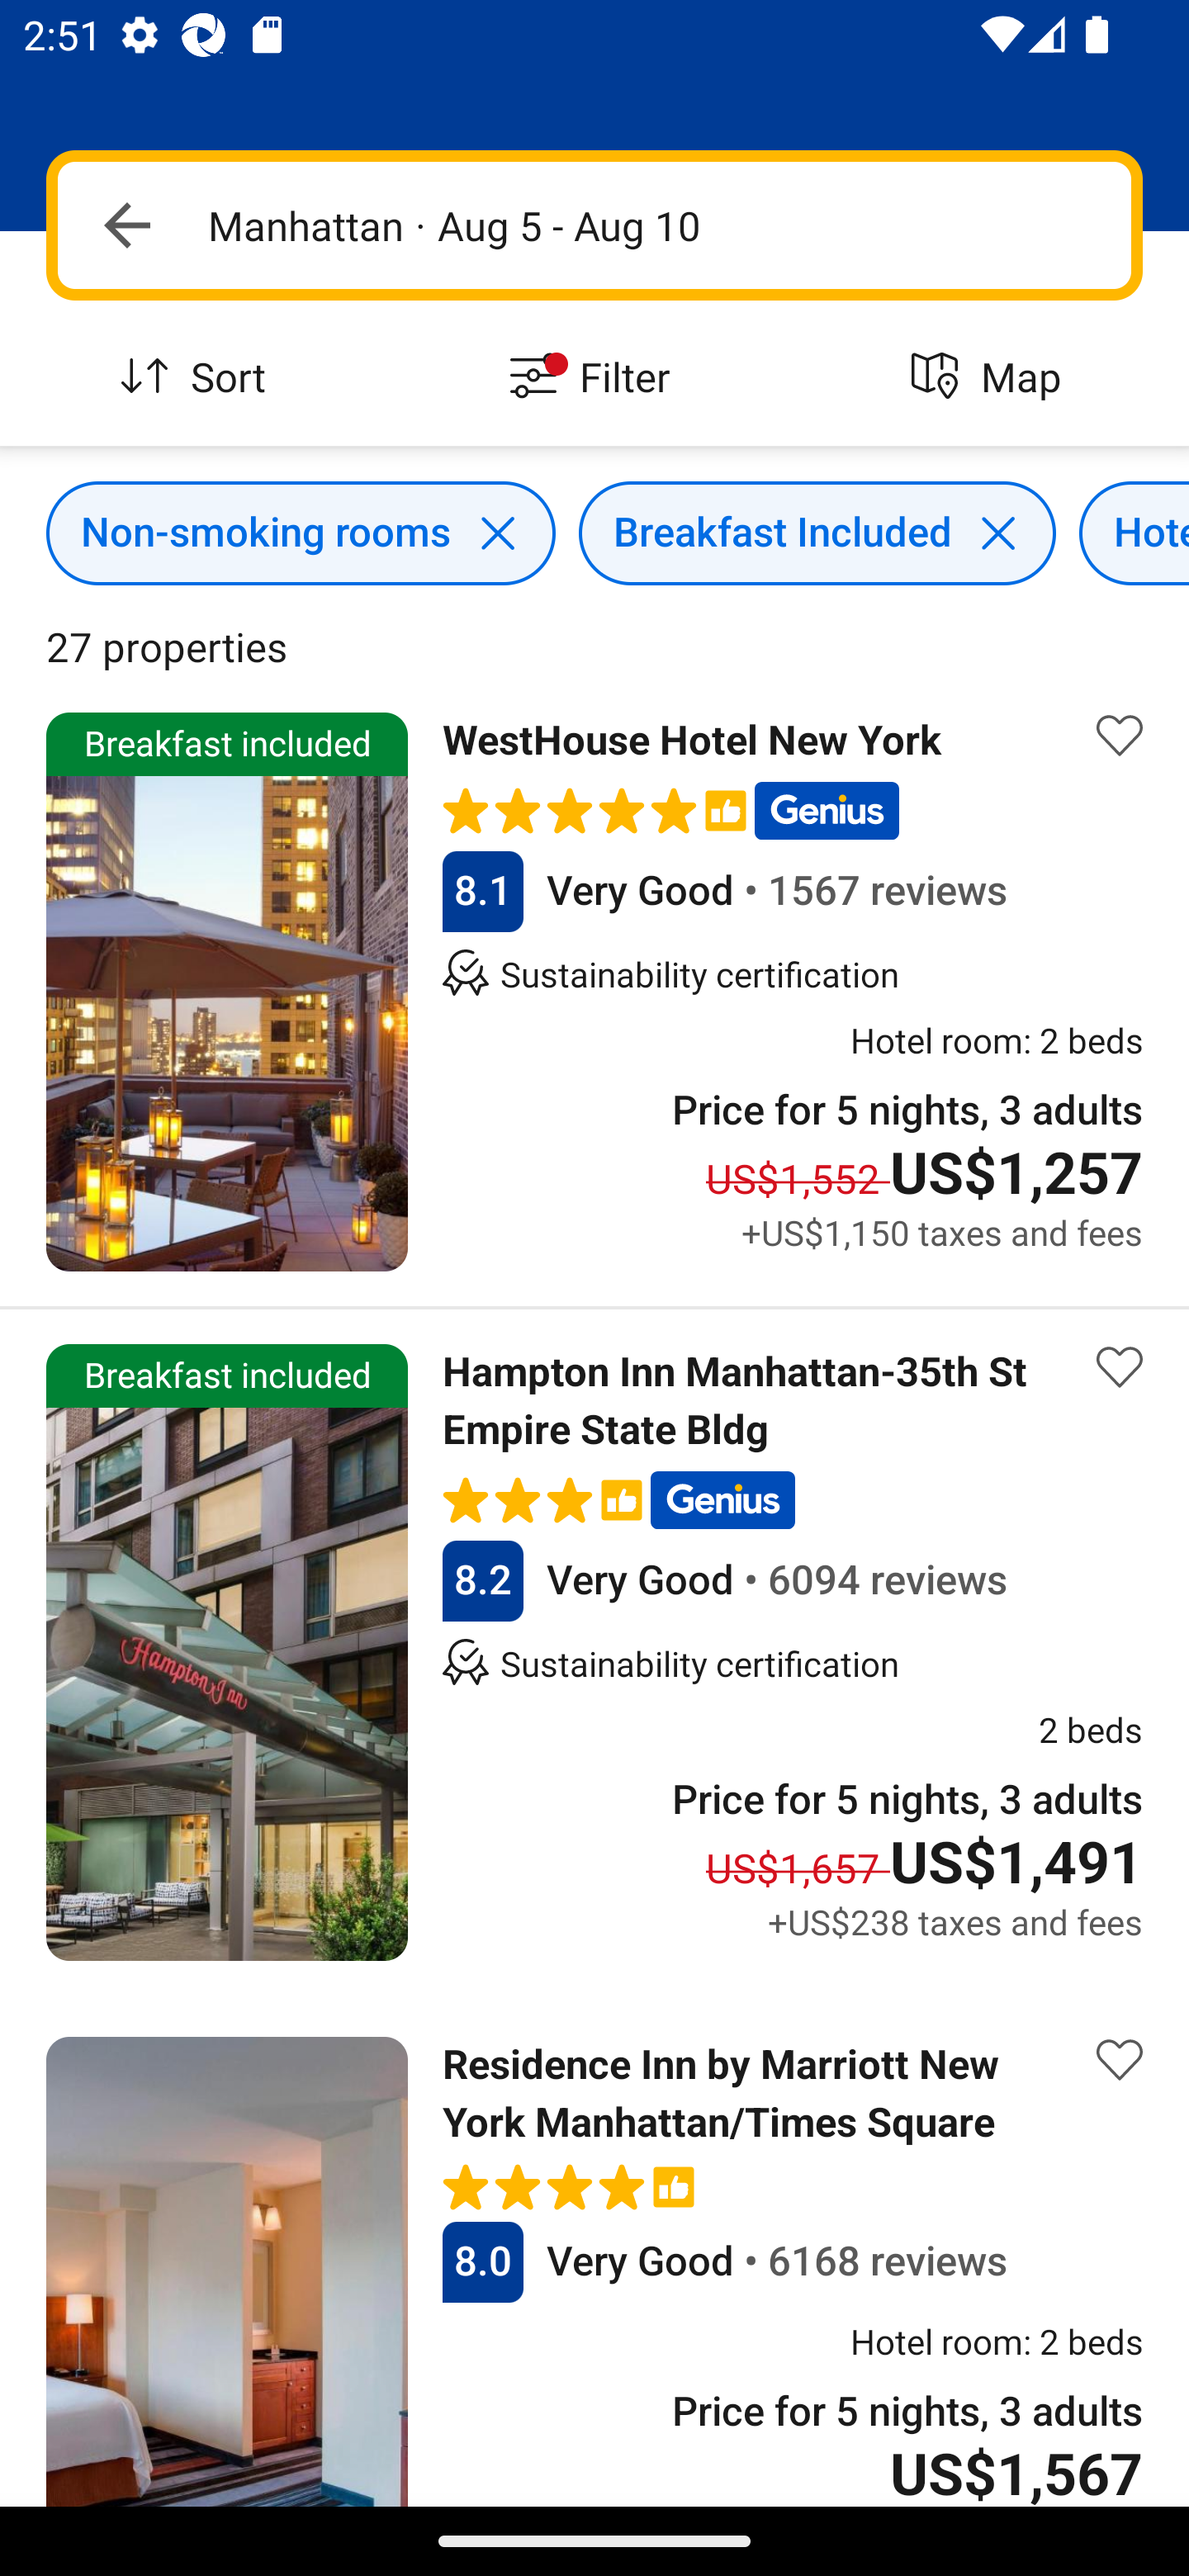 Image resolution: width=1189 pixels, height=2576 pixels. I want to click on Sort, so click(198, 378).